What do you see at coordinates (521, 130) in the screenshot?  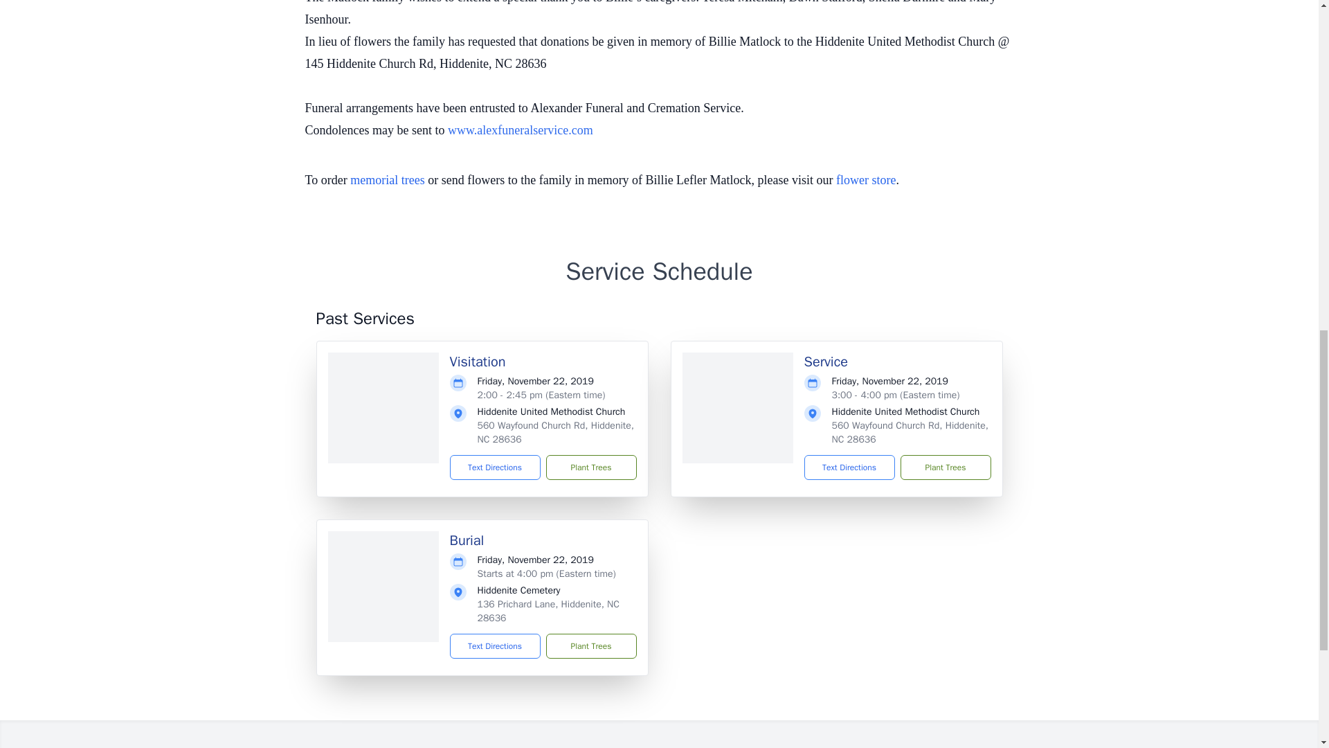 I see `www.alexfuneralservice.com` at bounding box center [521, 130].